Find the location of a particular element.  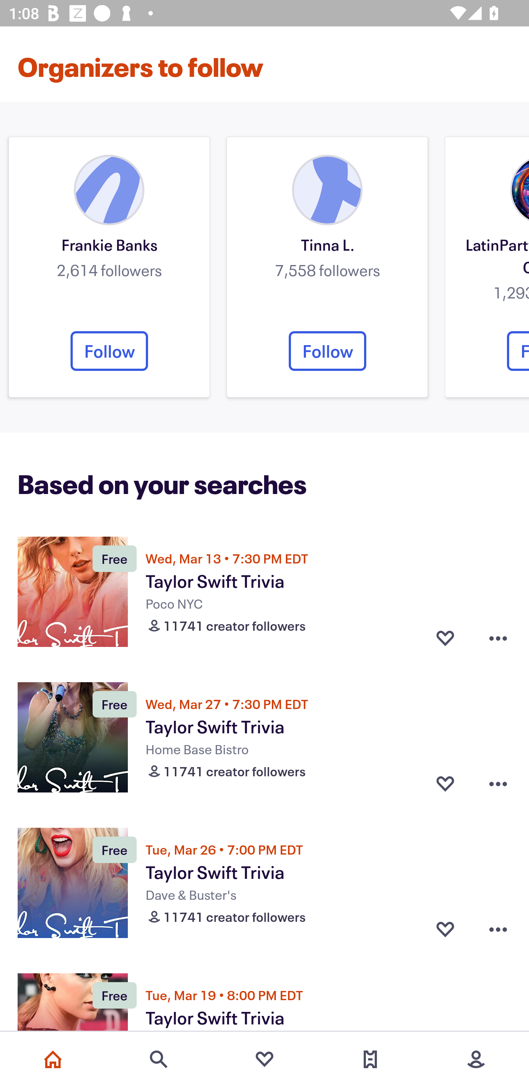

Overflow menu button is located at coordinates (498, 929).